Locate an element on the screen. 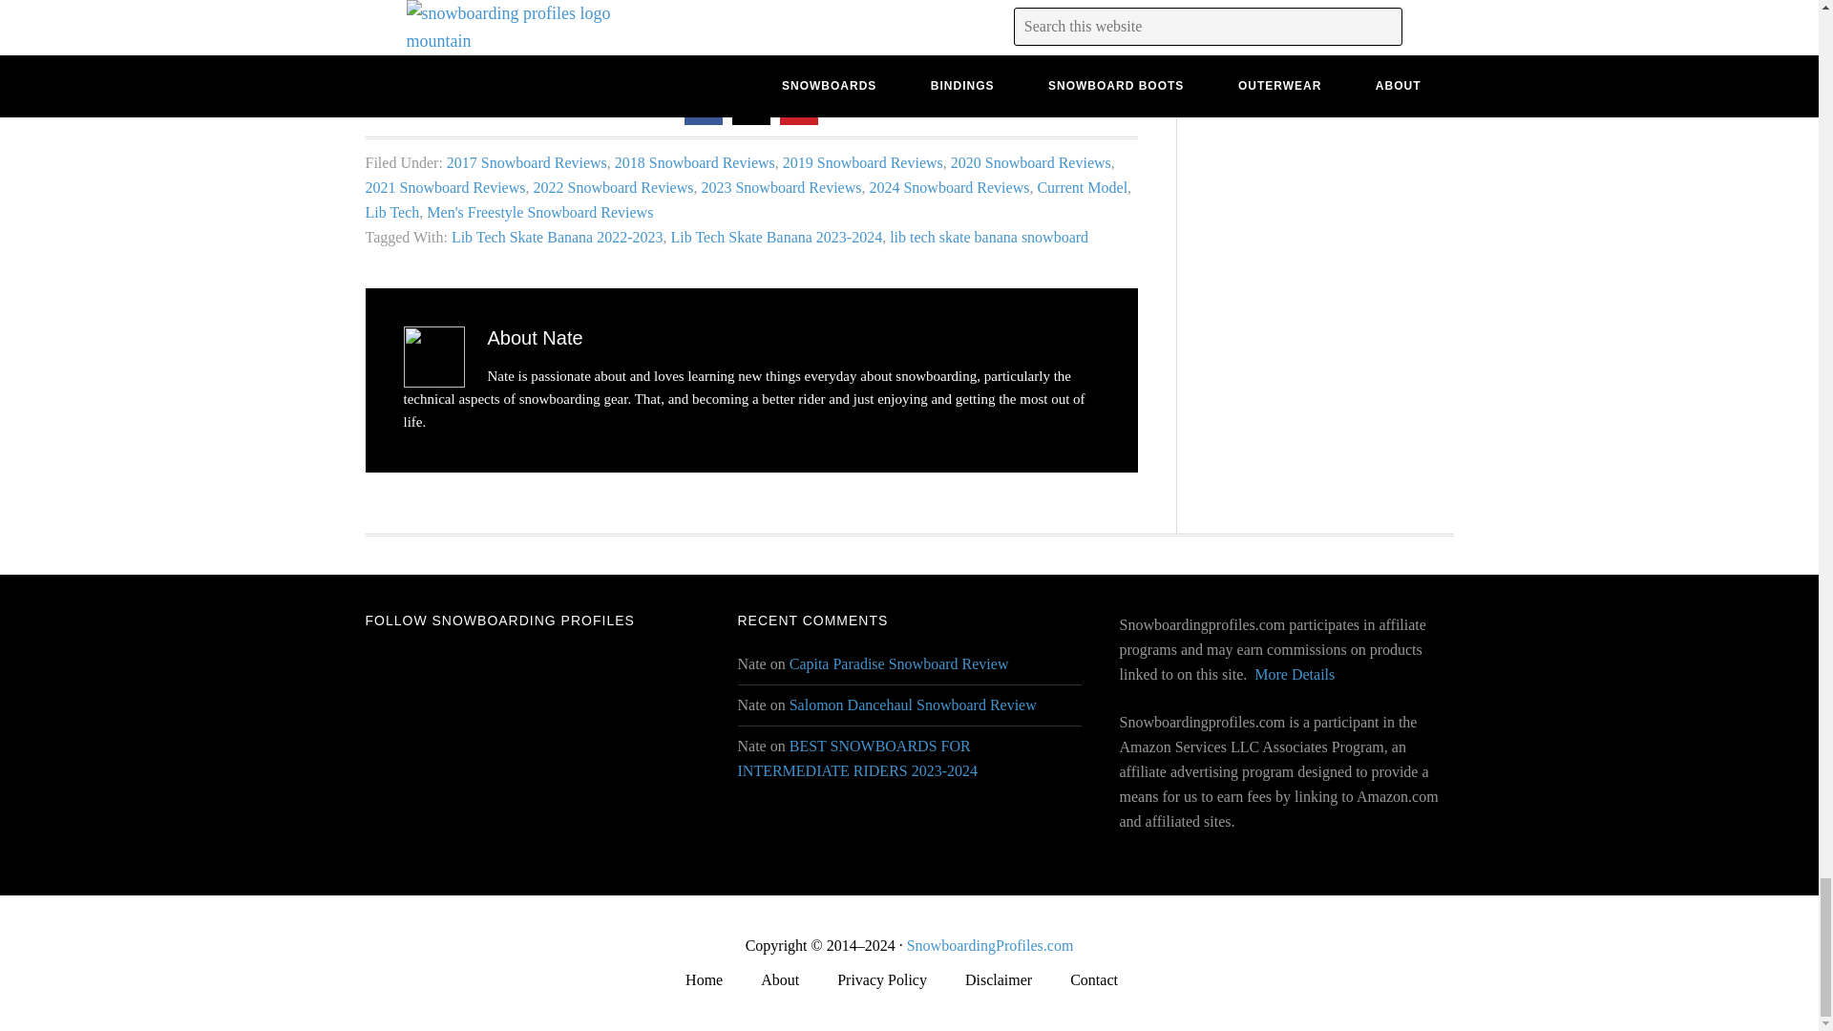 The image size is (1833, 1031). Share on Facebook is located at coordinates (703, 118).